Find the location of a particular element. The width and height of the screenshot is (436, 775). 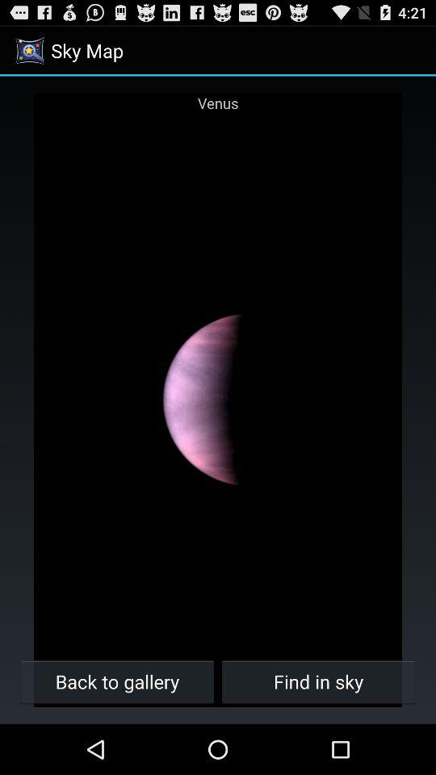

turn on the back to gallery item is located at coordinates (118, 681).